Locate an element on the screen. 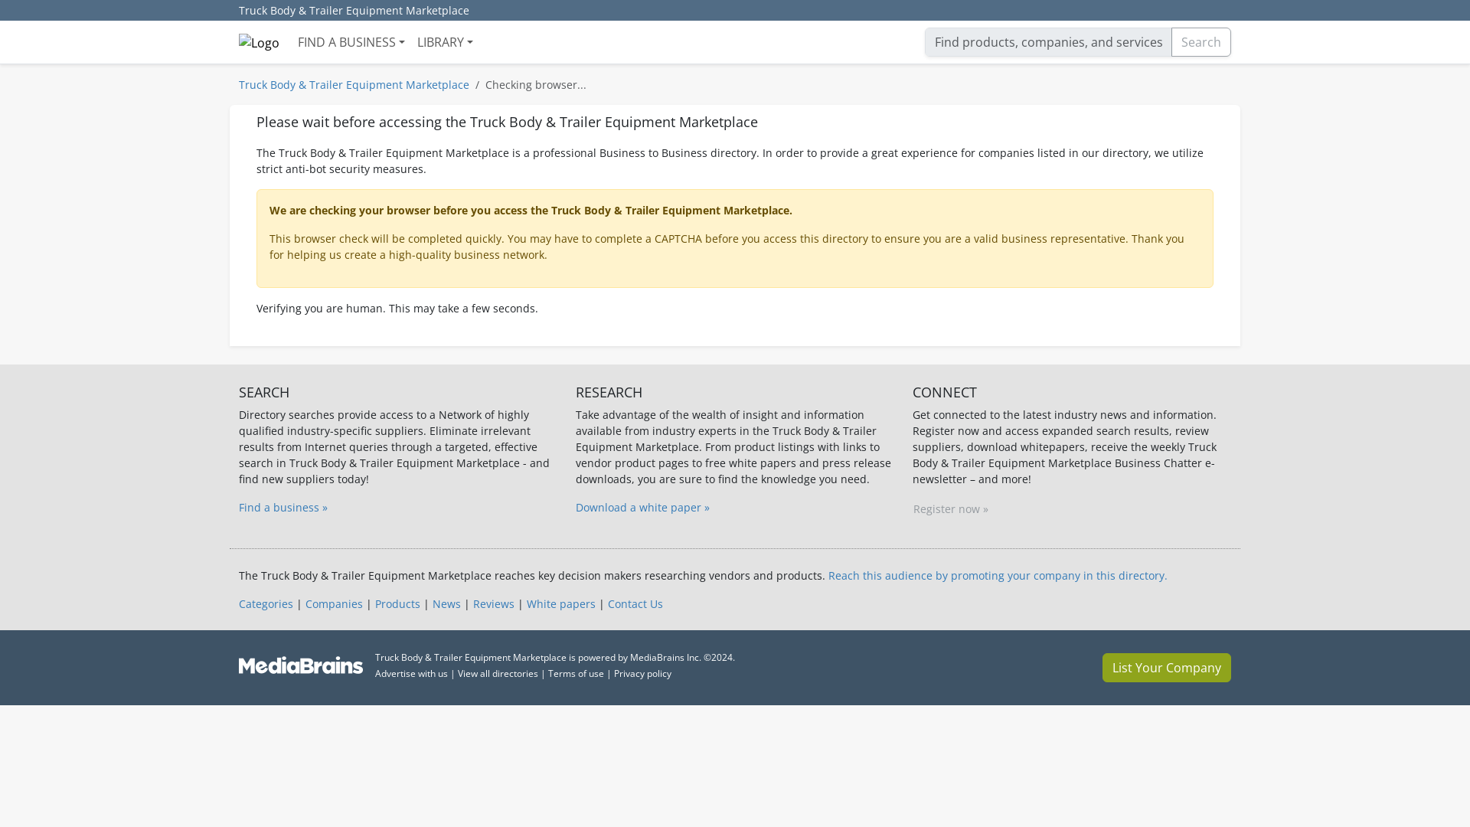  Advertise with us is located at coordinates (411, 672).